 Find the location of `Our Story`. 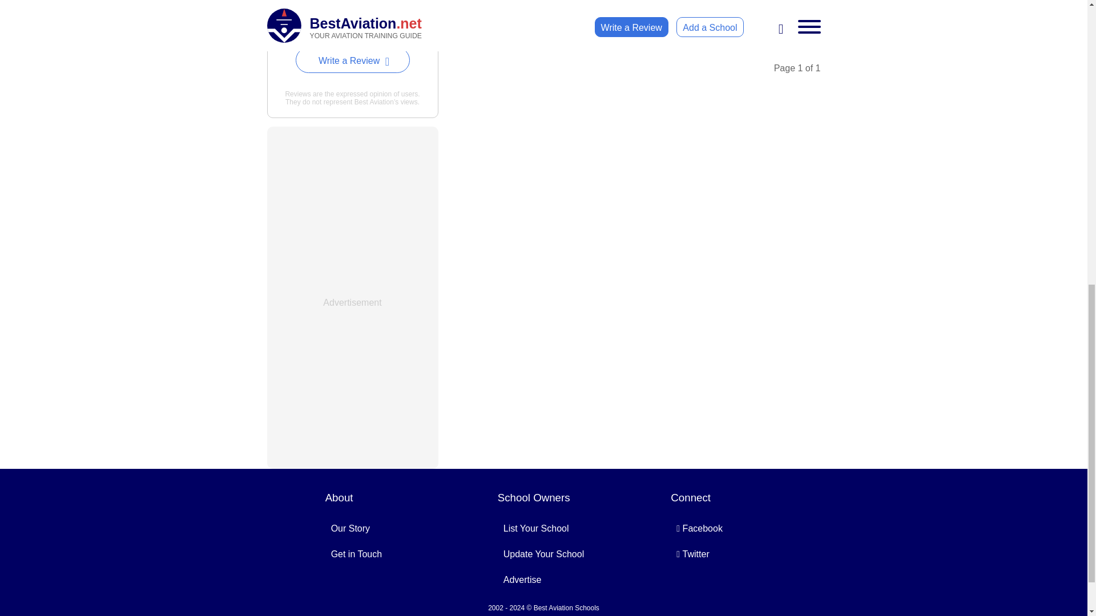

Our Story is located at coordinates (350, 528).